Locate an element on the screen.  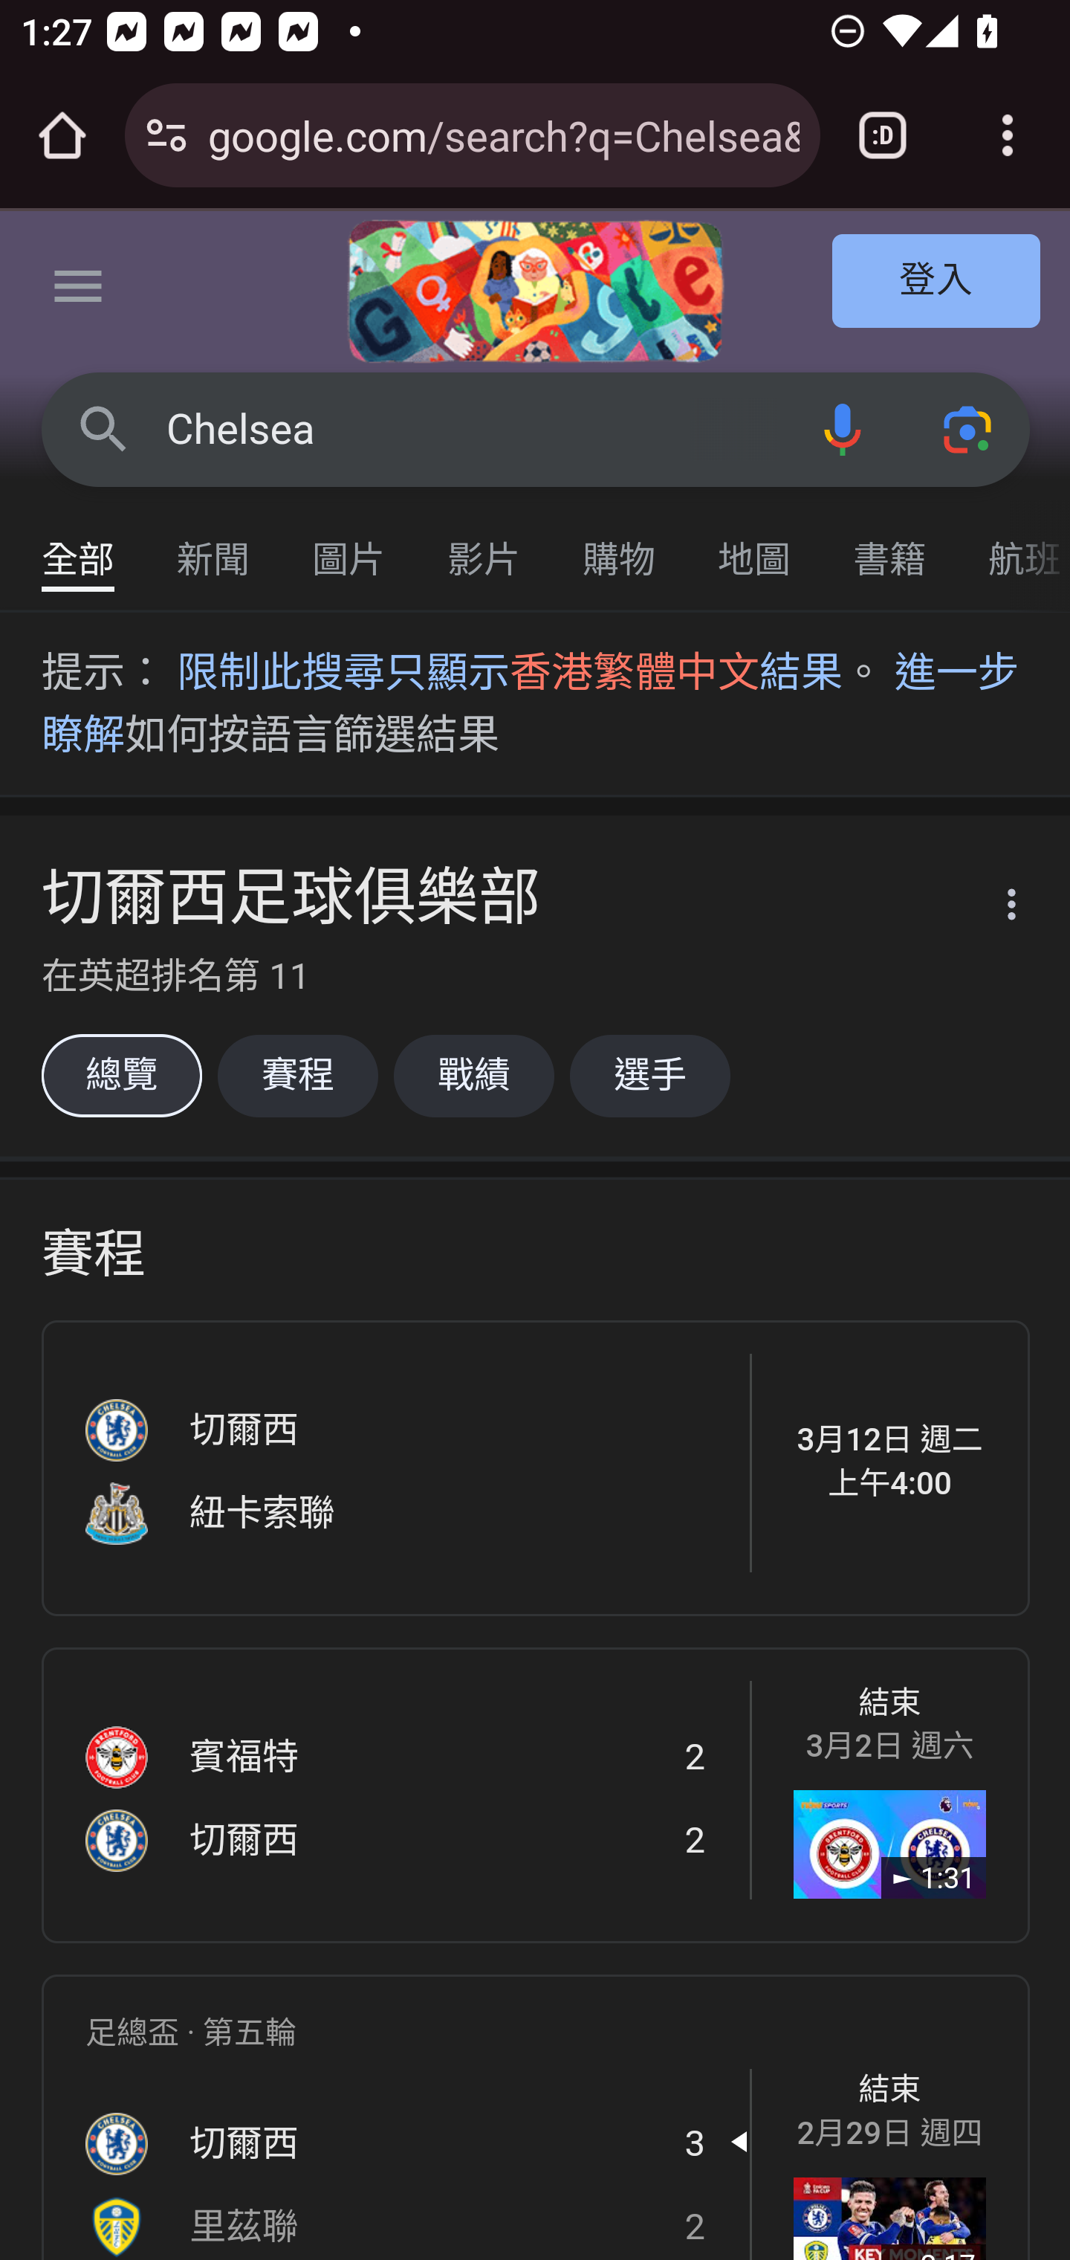
使用相機或相片搜尋 is located at coordinates (969, 428).